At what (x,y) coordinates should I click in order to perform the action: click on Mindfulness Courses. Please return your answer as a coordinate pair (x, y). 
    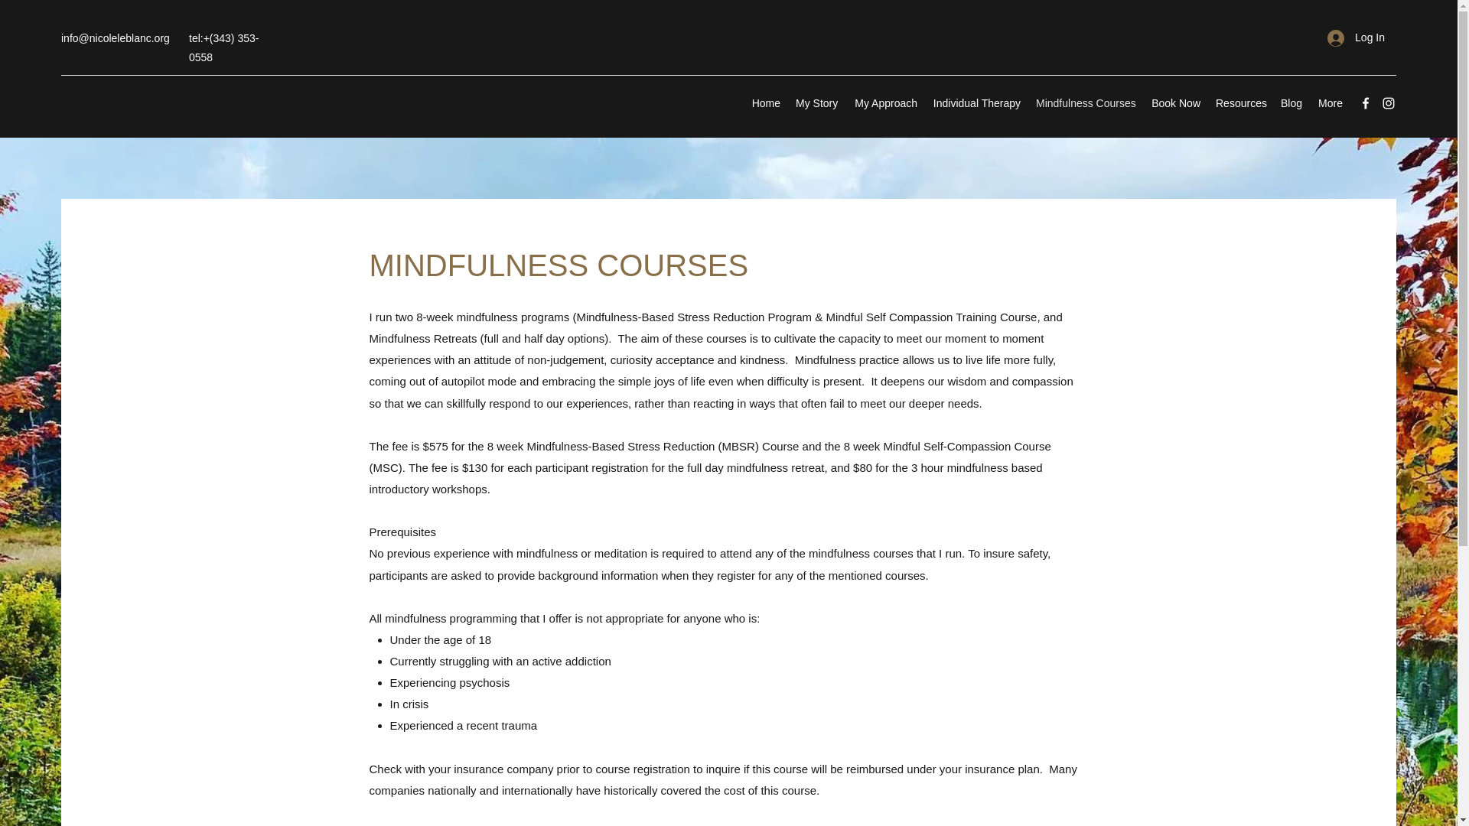
    Looking at the image, I should click on (1085, 102).